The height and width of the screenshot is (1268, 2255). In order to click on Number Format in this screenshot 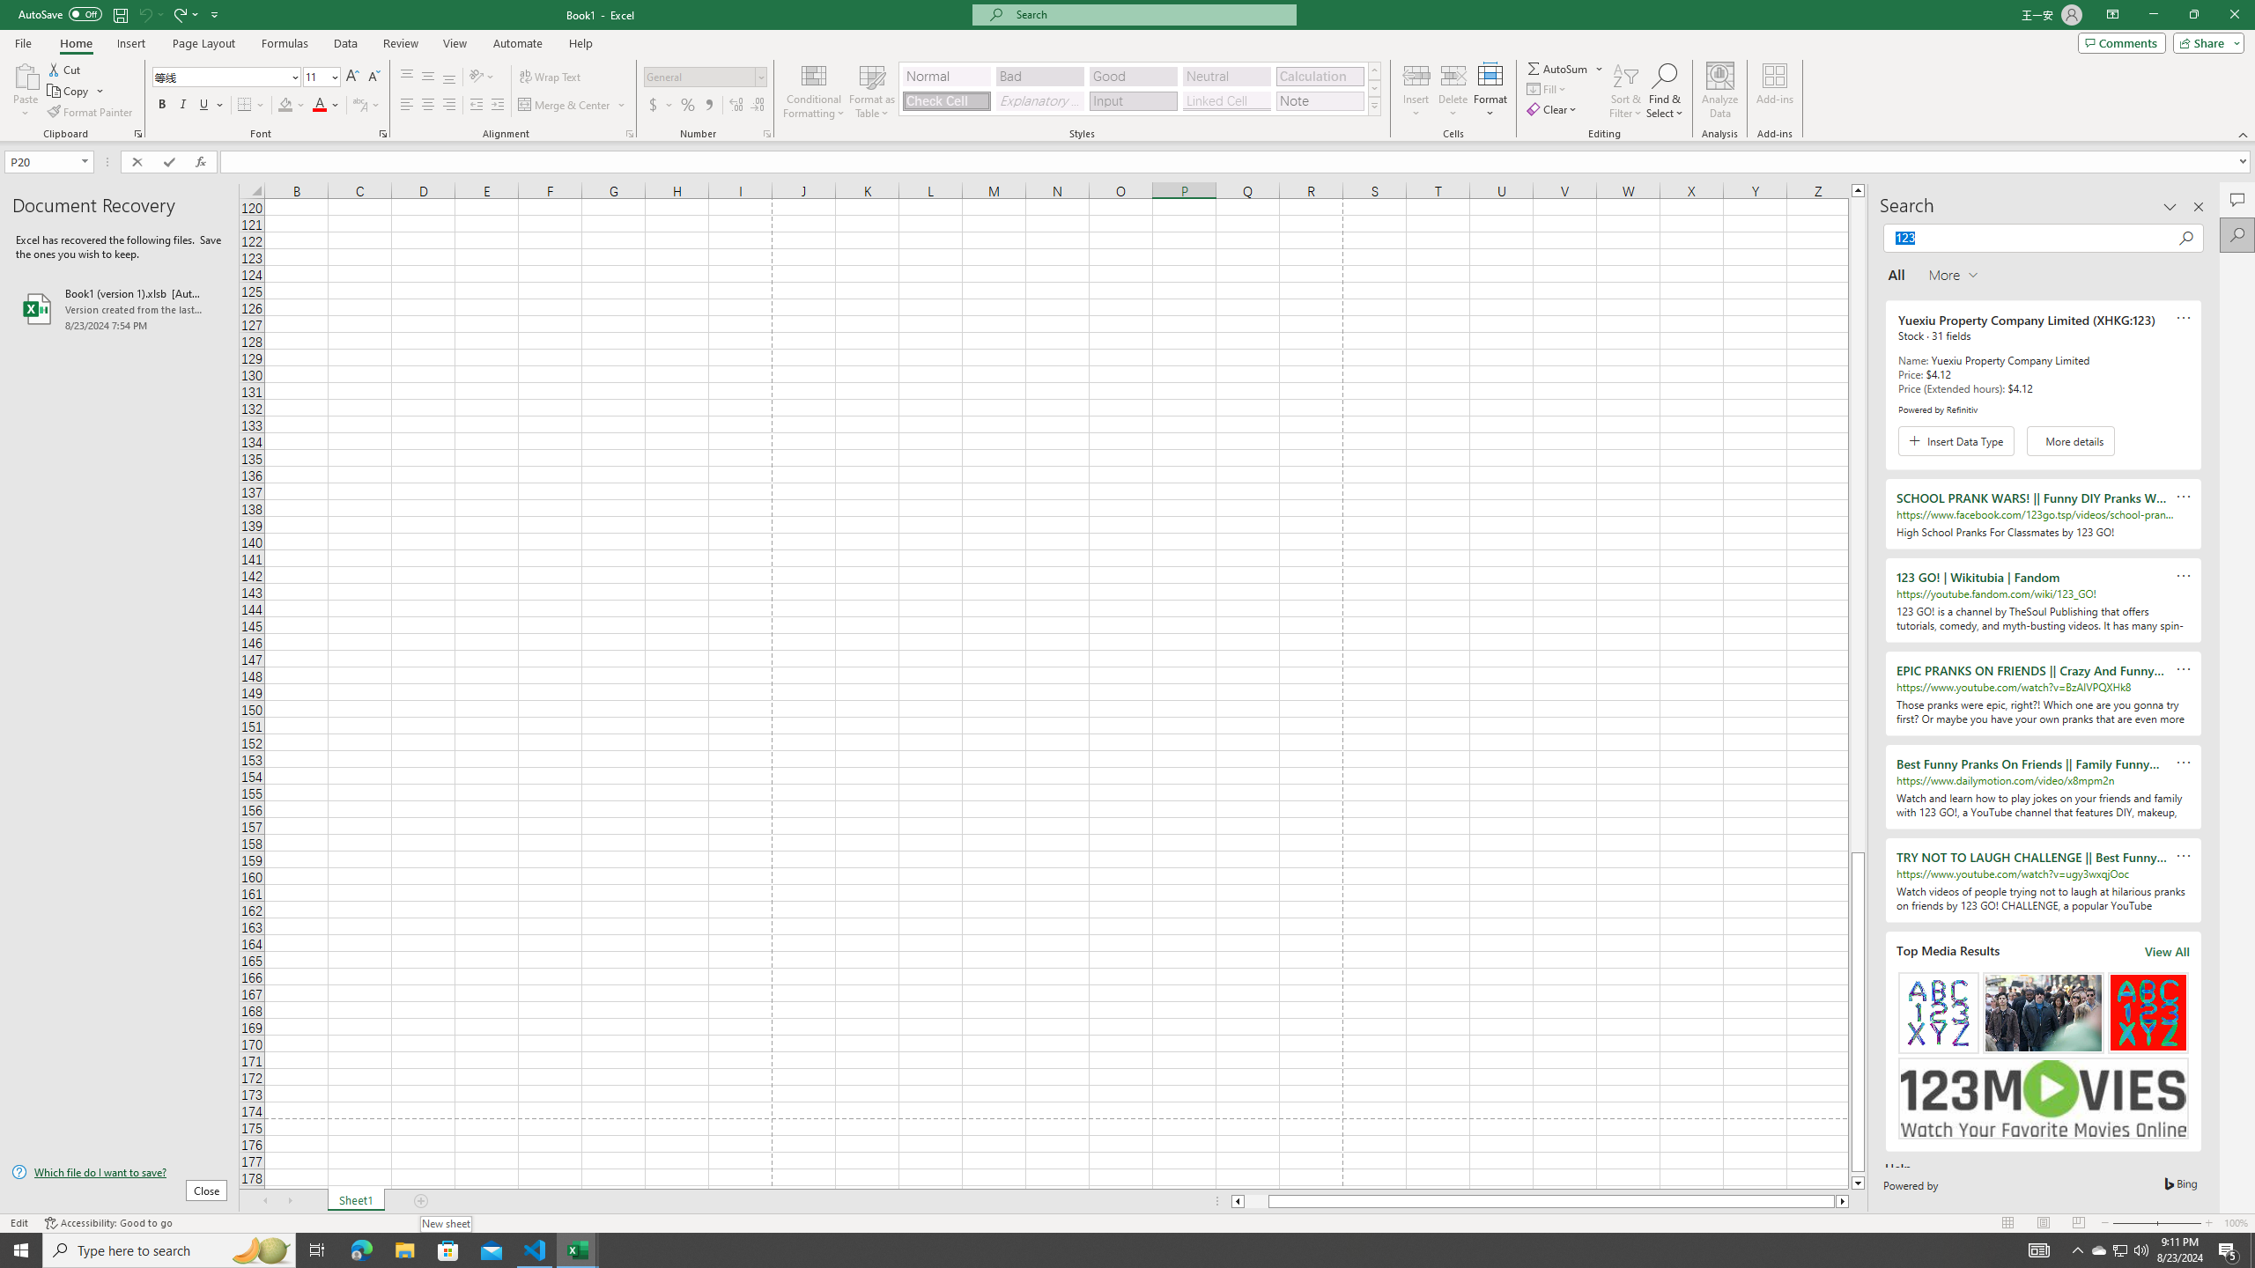, I will do `click(699, 76)`.